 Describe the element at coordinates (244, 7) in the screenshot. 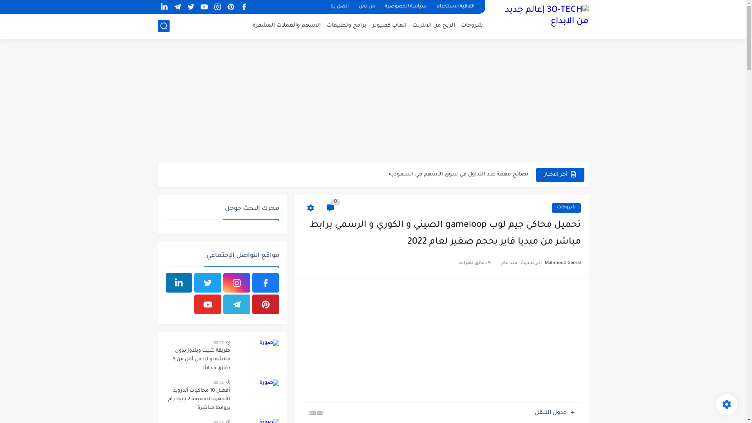

I see `facebook` at that location.